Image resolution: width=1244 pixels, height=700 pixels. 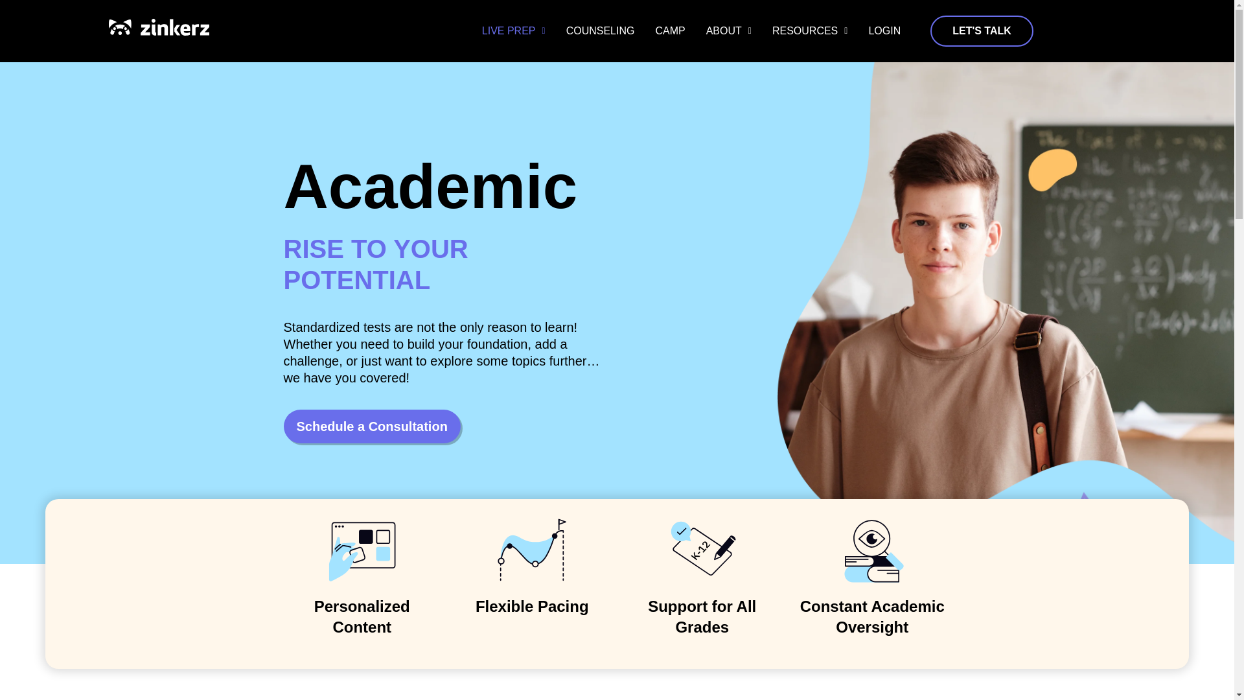 I want to click on RESOURCES, so click(x=810, y=31).